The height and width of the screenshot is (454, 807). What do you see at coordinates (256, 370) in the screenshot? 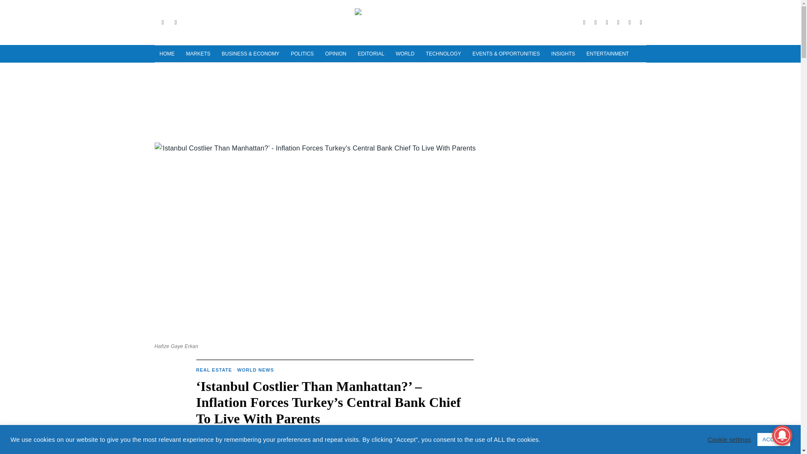
I see `WORLD NEWS` at bounding box center [256, 370].